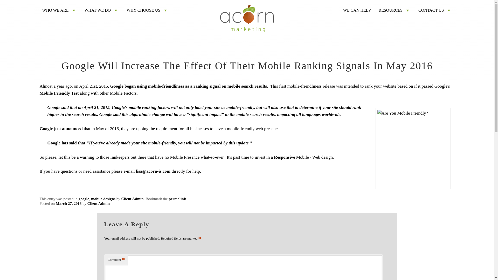 This screenshot has height=280, width=498. I want to click on View all posts by Client Admin, so click(99, 203).